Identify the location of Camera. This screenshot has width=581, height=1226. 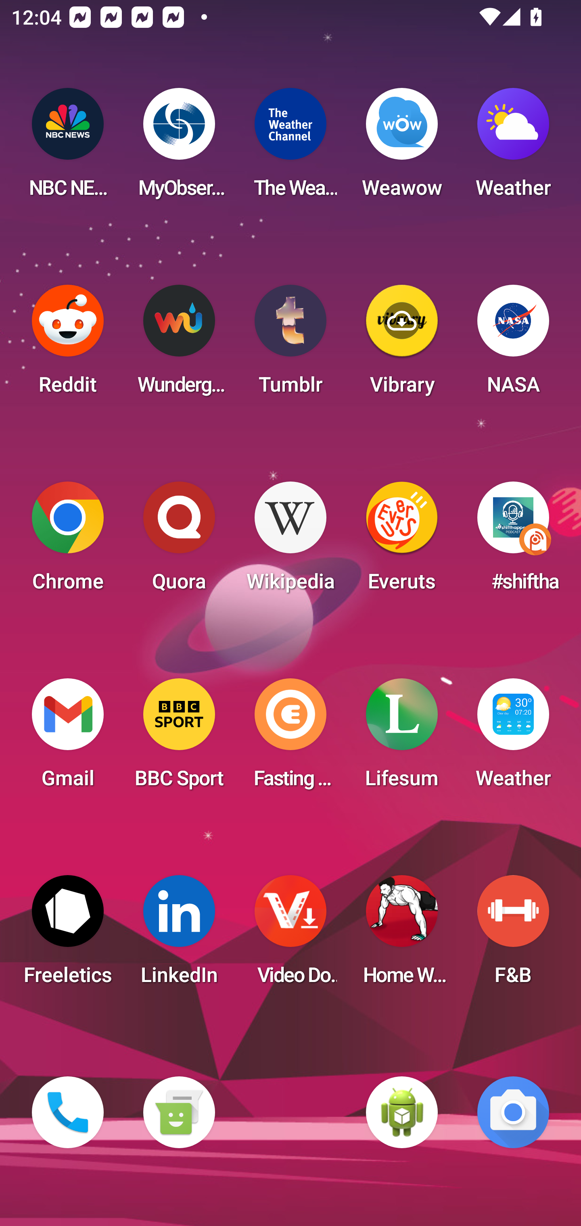
(513, 1112).